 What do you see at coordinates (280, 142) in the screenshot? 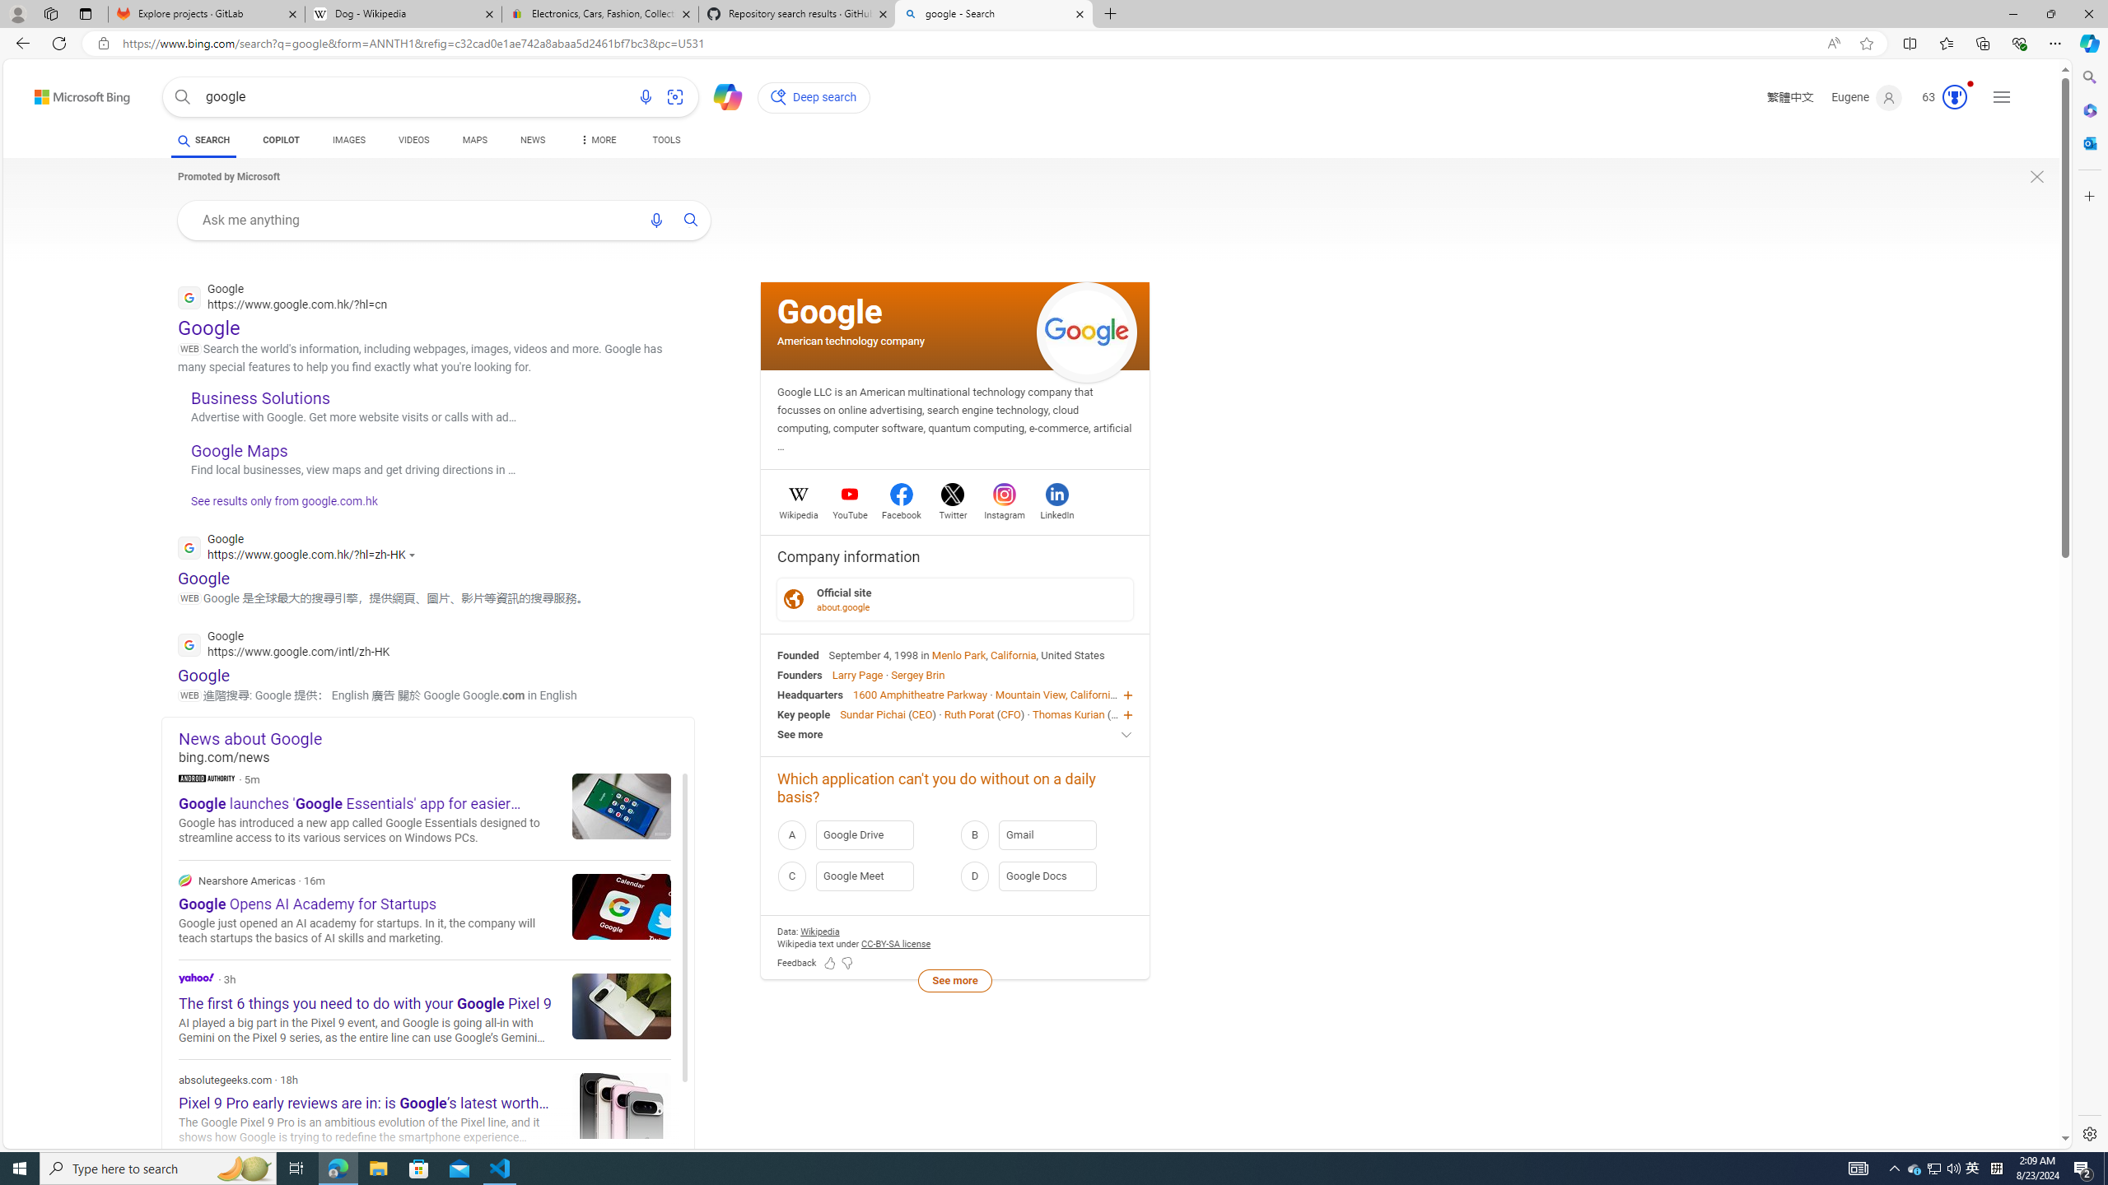
I see `COPILOT` at bounding box center [280, 142].